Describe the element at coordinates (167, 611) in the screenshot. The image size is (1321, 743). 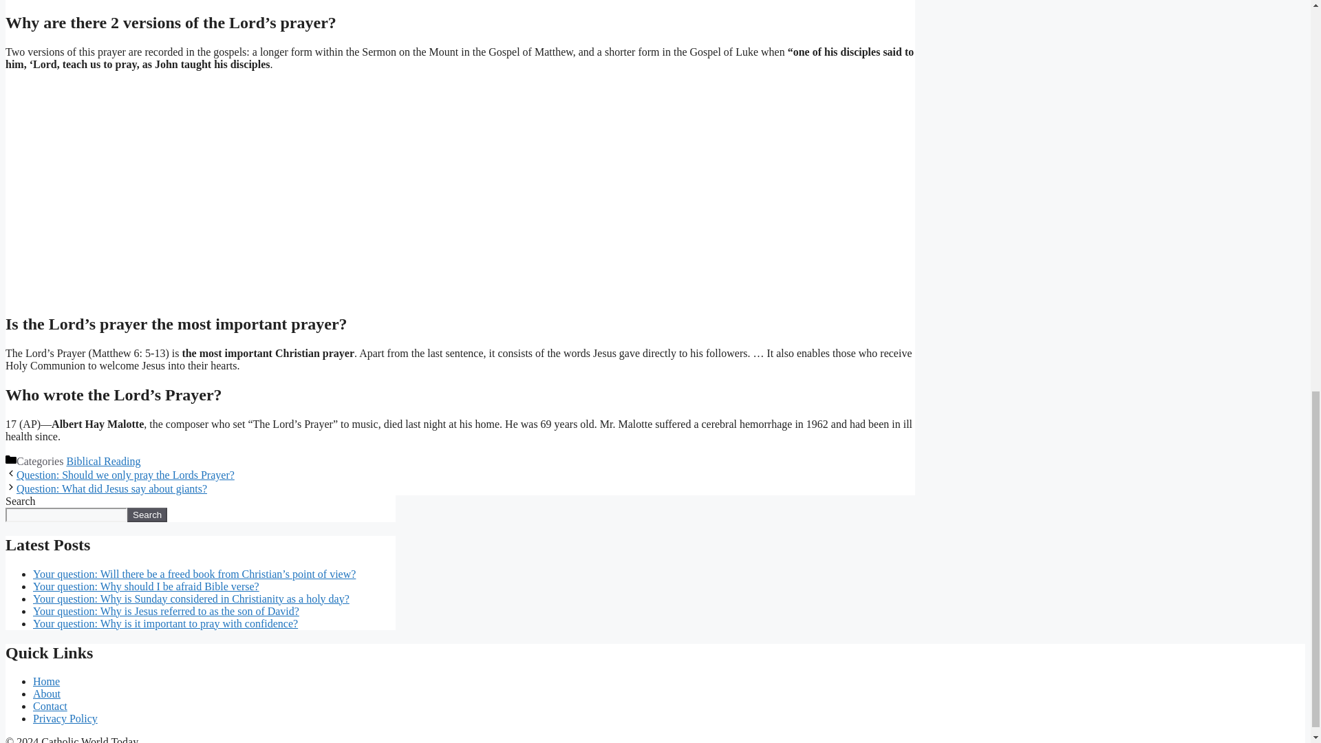
I see `Your question: Why is Jesus referred to as the son of David?` at that location.